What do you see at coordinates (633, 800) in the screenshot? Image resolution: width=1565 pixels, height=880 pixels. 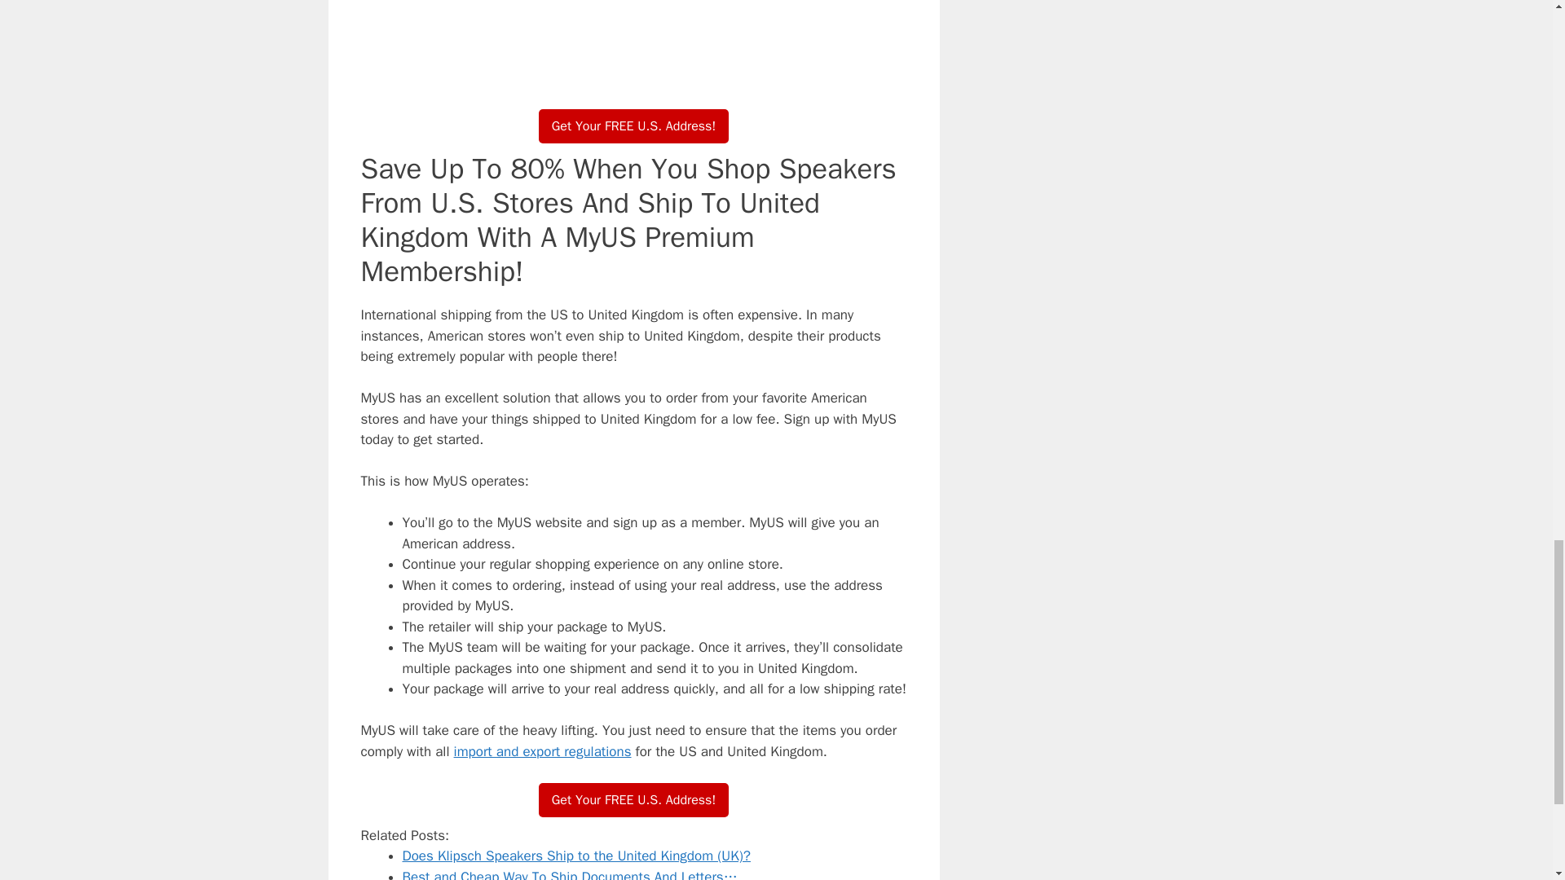 I see `Get Your FREE U.S. Address!` at bounding box center [633, 800].